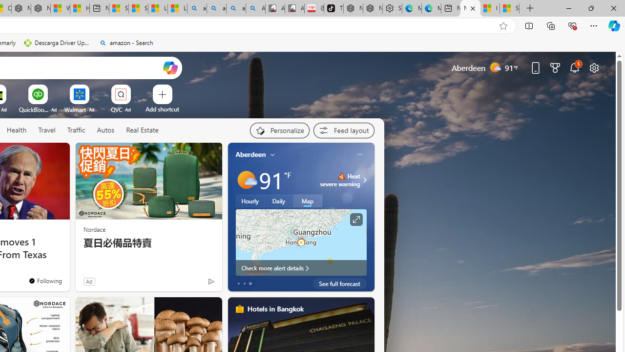 This screenshot has width=625, height=352. I want to click on tab-2, so click(250, 284).